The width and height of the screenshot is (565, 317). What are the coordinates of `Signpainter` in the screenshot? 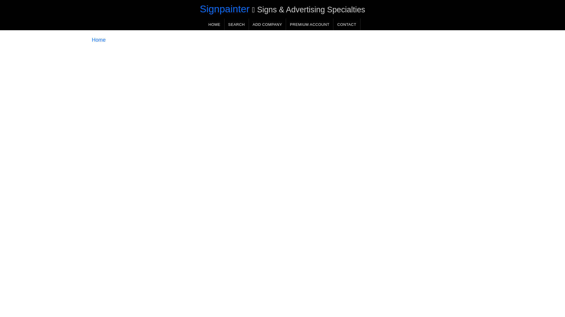 It's located at (225, 9).